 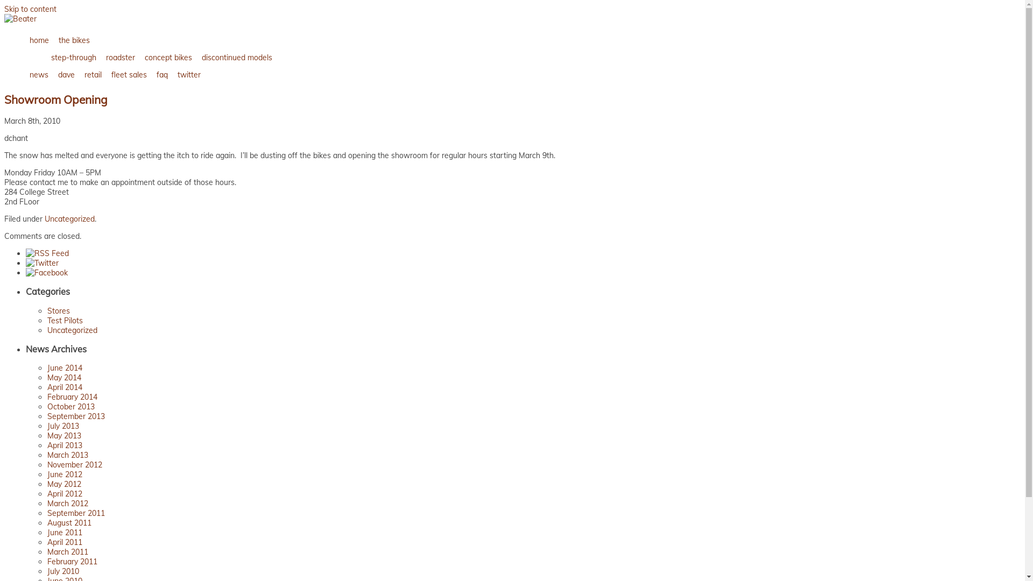 What do you see at coordinates (68, 504) in the screenshot?
I see `March 2012` at bounding box center [68, 504].